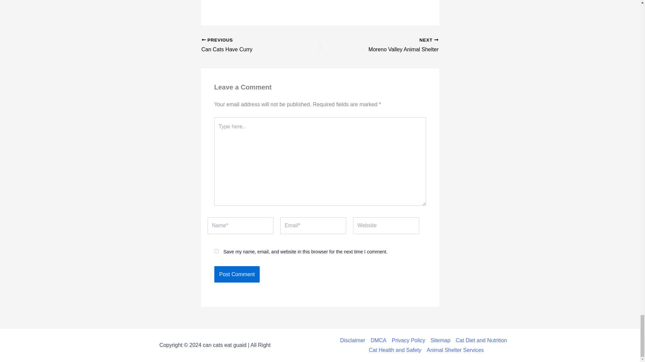  I want to click on Sitemap, so click(249, 46).